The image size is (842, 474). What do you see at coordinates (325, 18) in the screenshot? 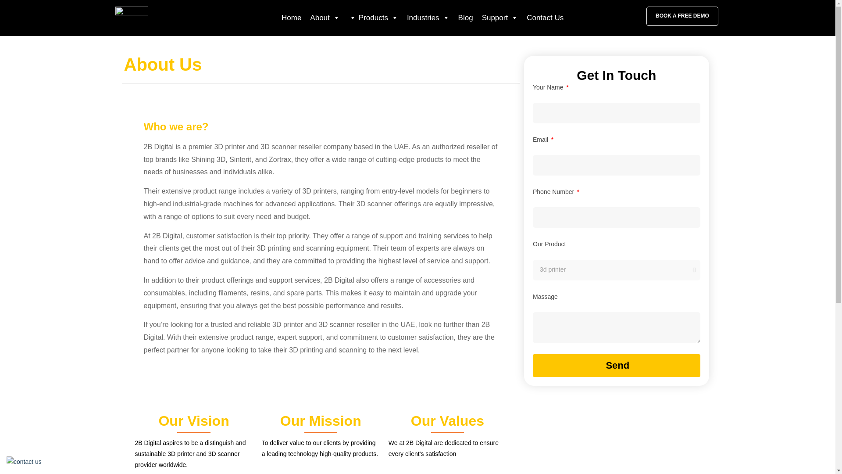
I see `About` at bounding box center [325, 18].